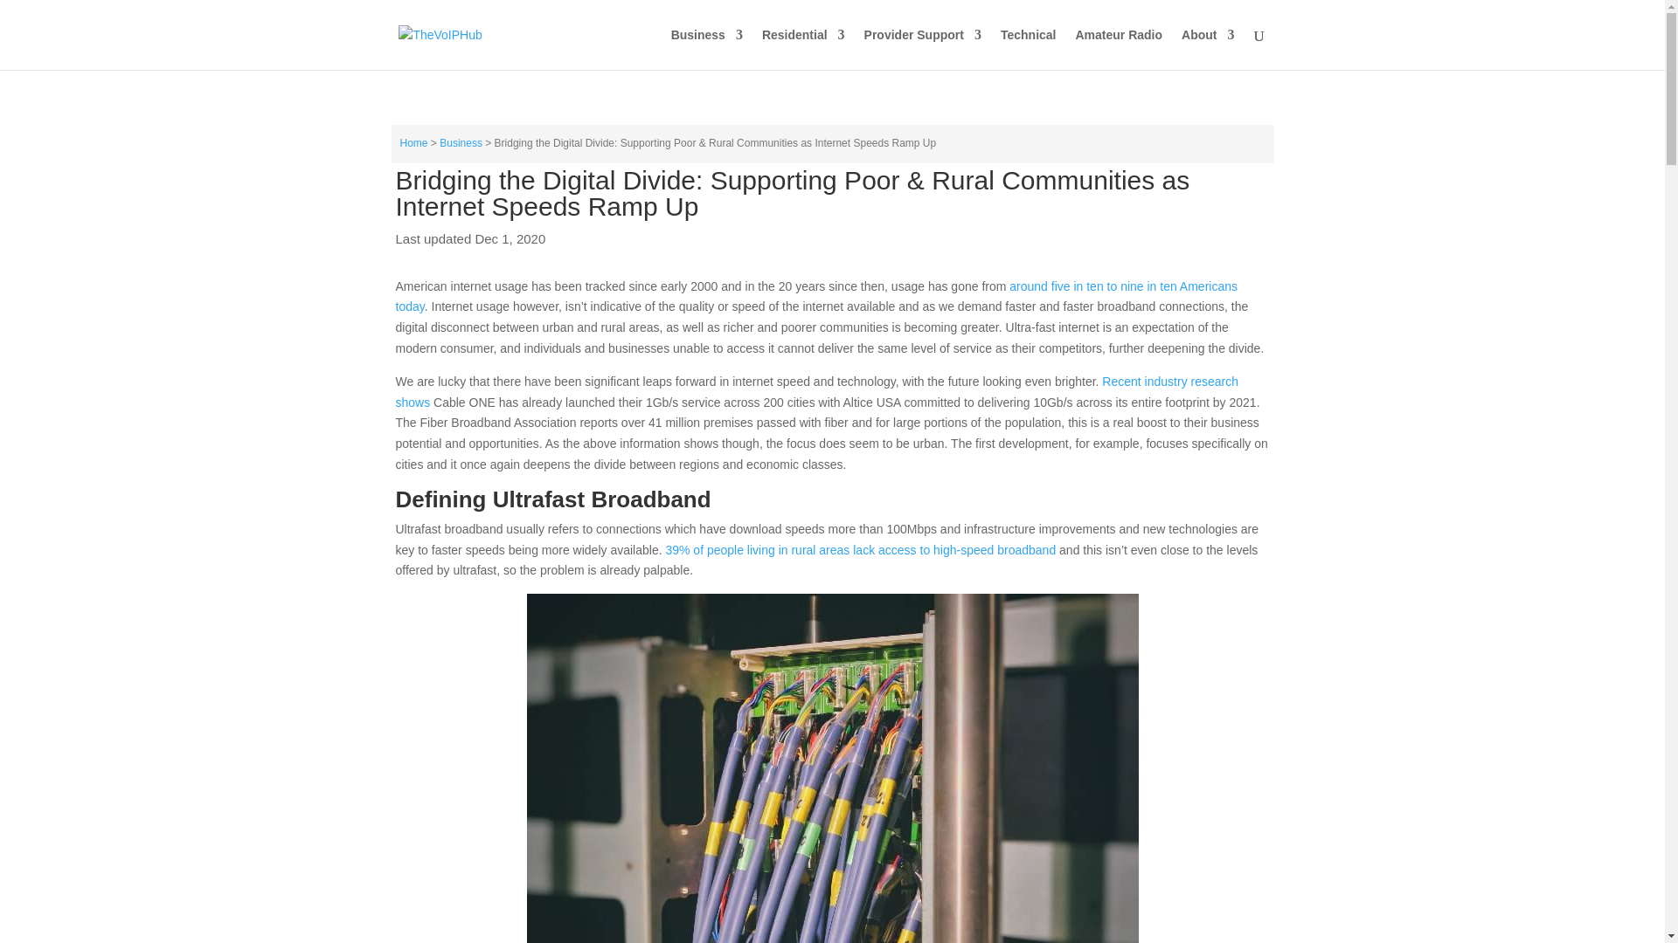 The image size is (1678, 943). Describe the element at coordinates (1028, 49) in the screenshot. I see `Technical` at that location.